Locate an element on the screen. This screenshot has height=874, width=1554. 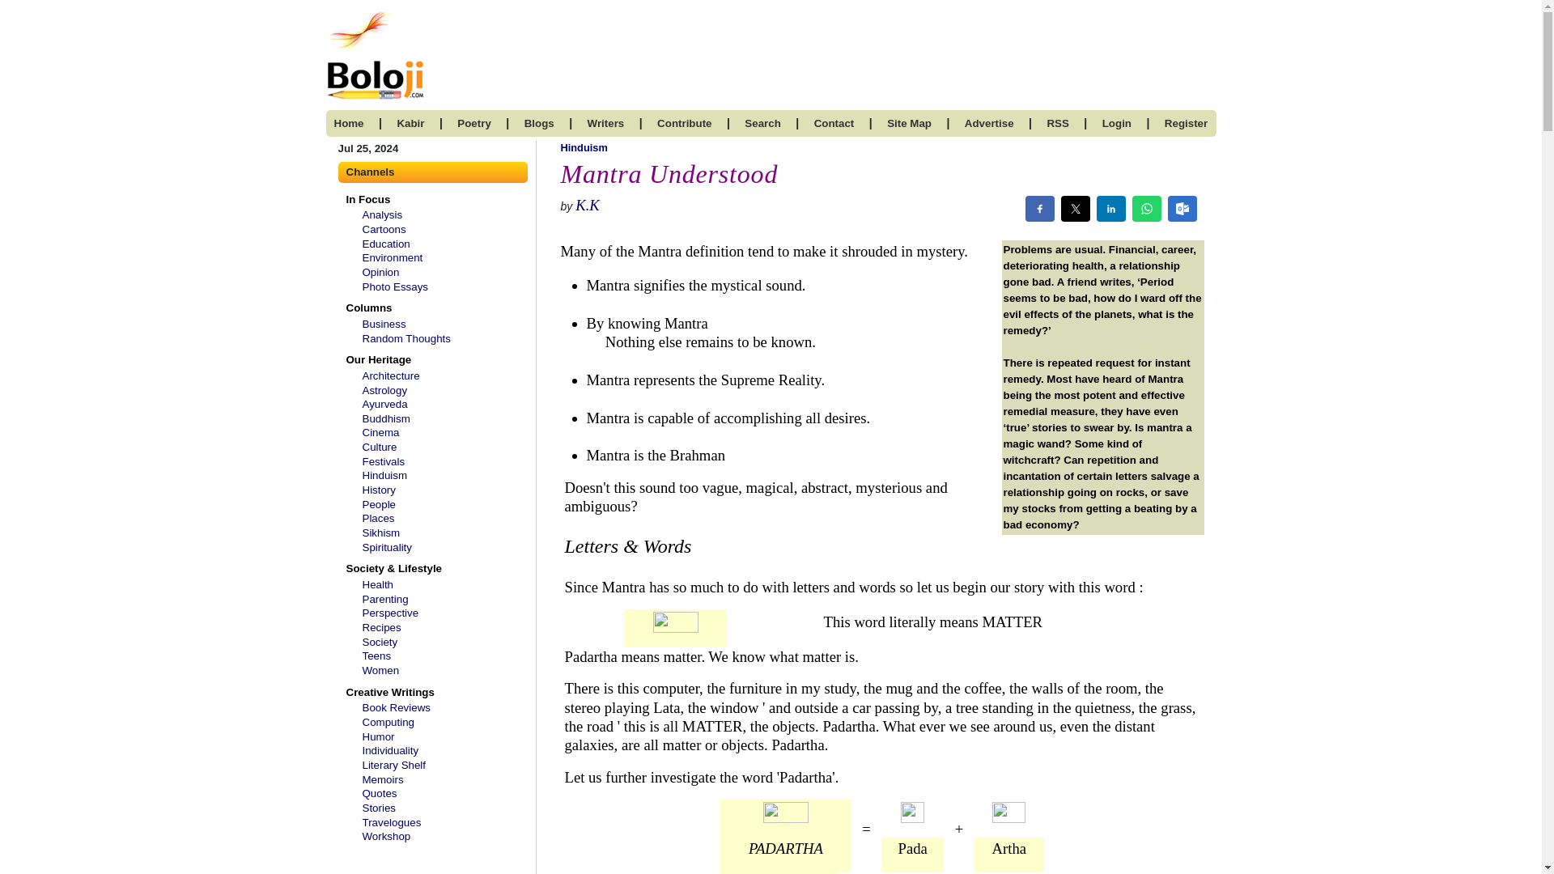
Education is located at coordinates (385, 243).